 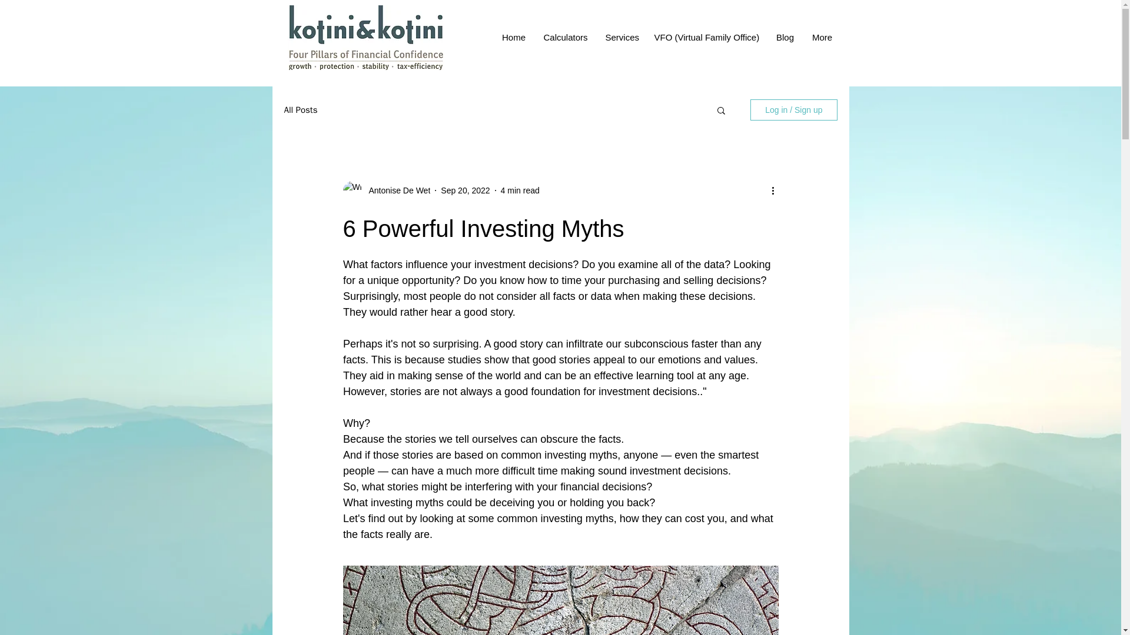 What do you see at coordinates (395, 190) in the screenshot?
I see `Antonise De Wet` at bounding box center [395, 190].